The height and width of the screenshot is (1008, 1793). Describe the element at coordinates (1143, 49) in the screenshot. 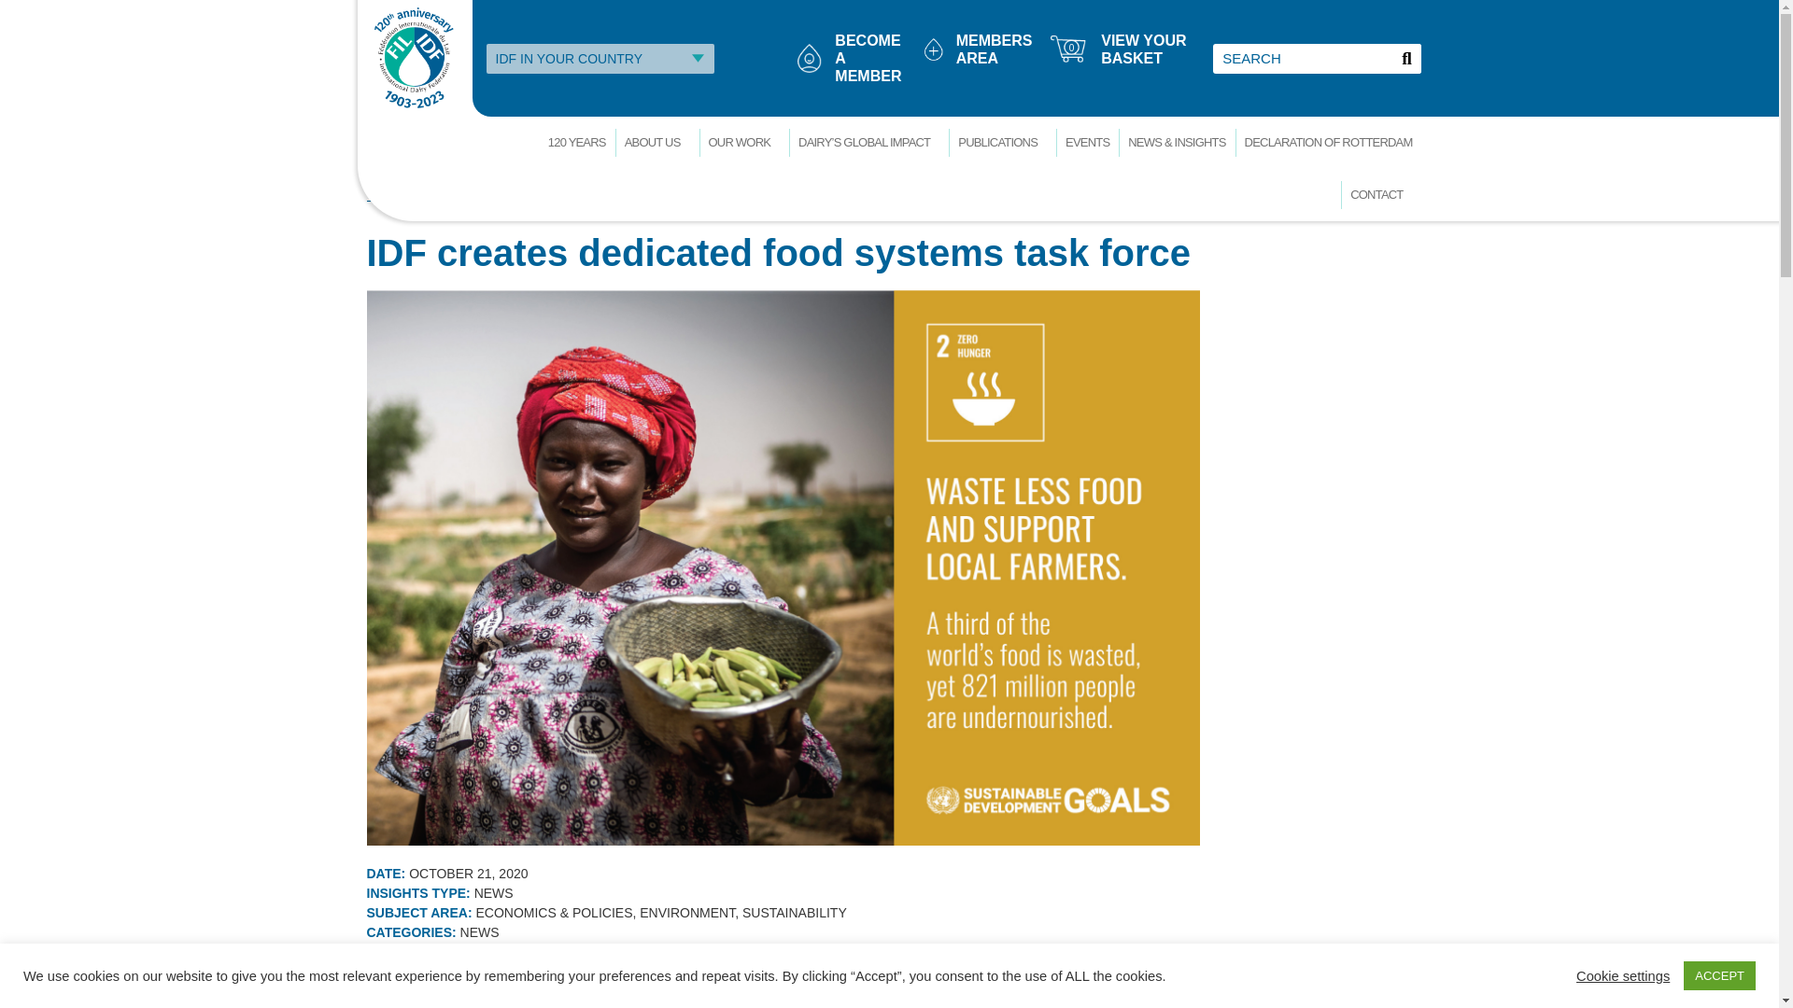

I see `MEMBERS AREA` at that location.